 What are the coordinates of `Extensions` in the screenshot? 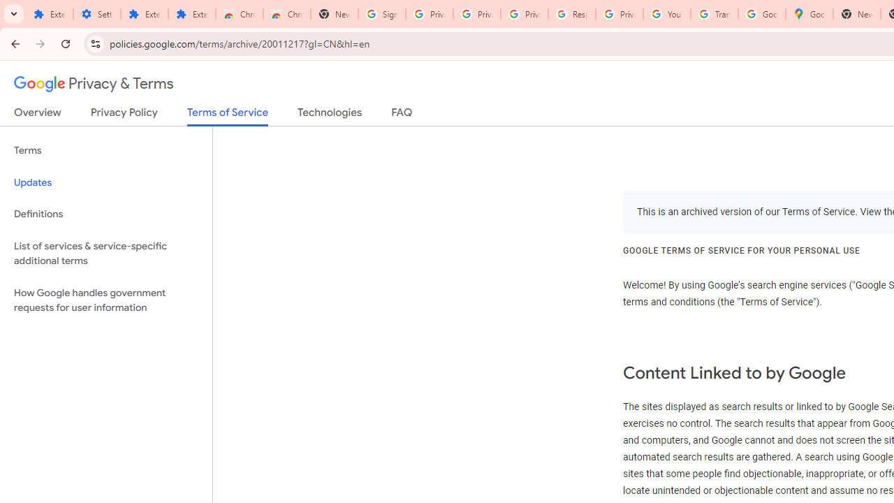 It's located at (191, 14).